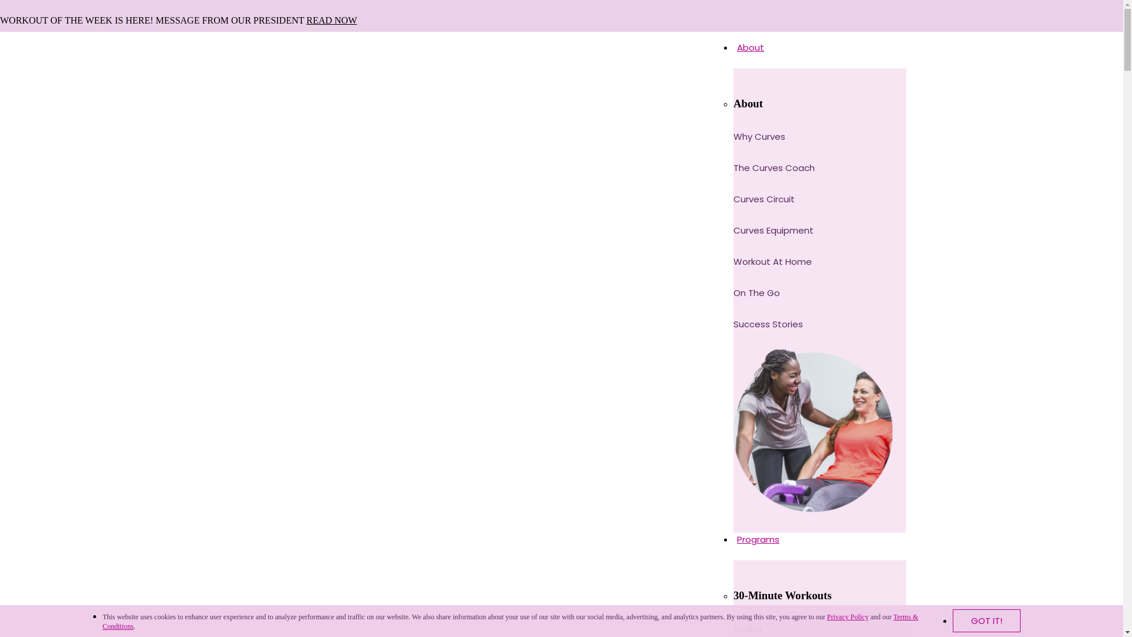 The width and height of the screenshot is (1132, 637). I want to click on BELONG, so click(65, 177).